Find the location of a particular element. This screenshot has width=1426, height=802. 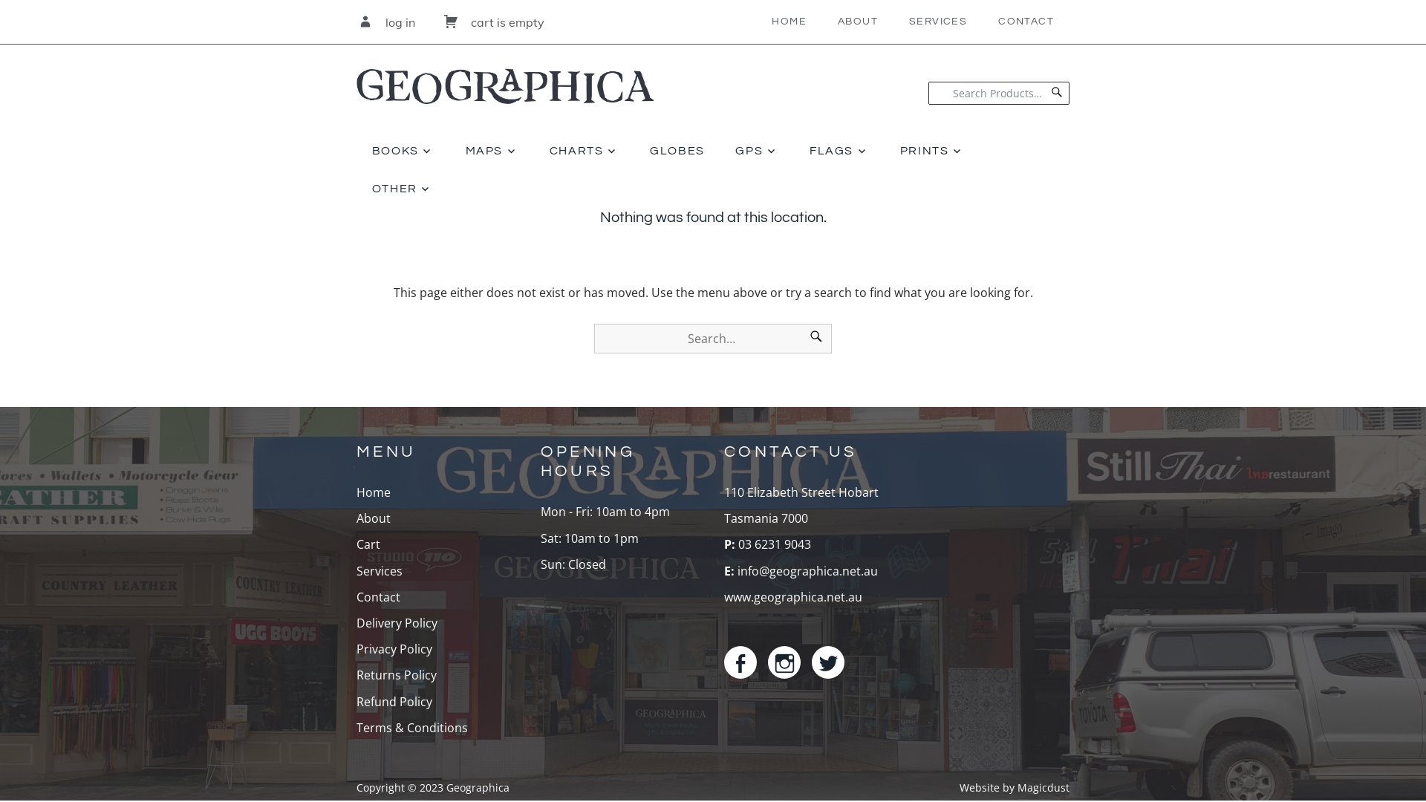

cart is empty is located at coordinates (493, 22).